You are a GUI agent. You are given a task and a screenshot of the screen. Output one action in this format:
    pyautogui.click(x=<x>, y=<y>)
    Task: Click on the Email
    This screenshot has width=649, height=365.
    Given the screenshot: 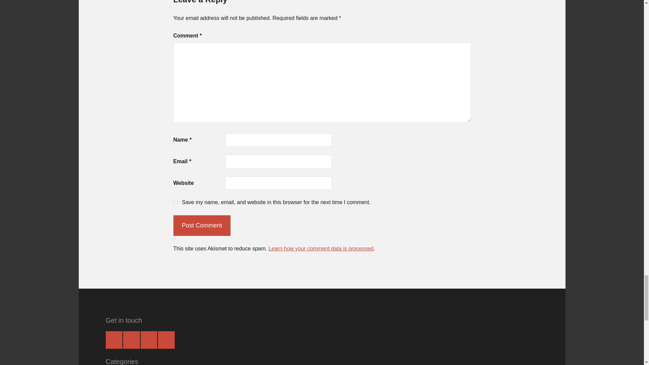 What is the action you would take?
    pyautogui.click(x=166, y=340)
    